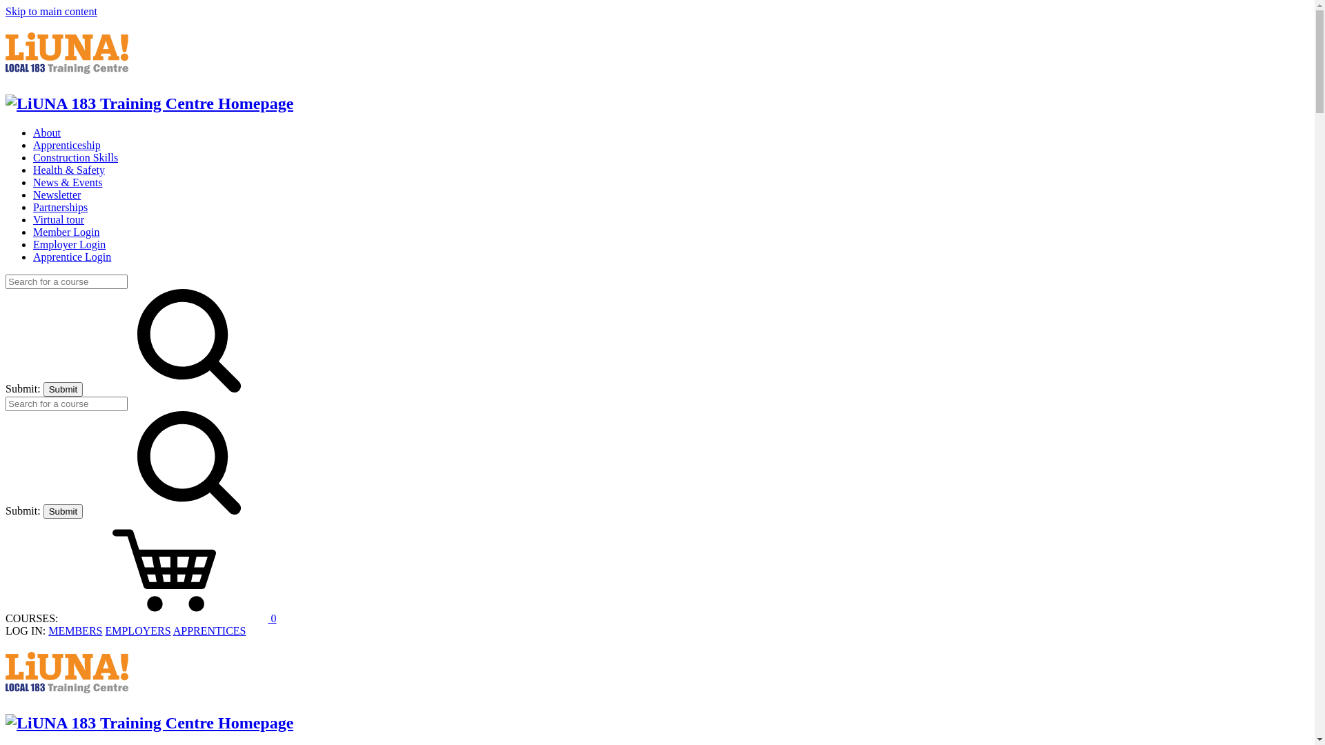 This screenshot has width=1325, height=745. I want to click on EMPLOYERS, so click(137, 630).